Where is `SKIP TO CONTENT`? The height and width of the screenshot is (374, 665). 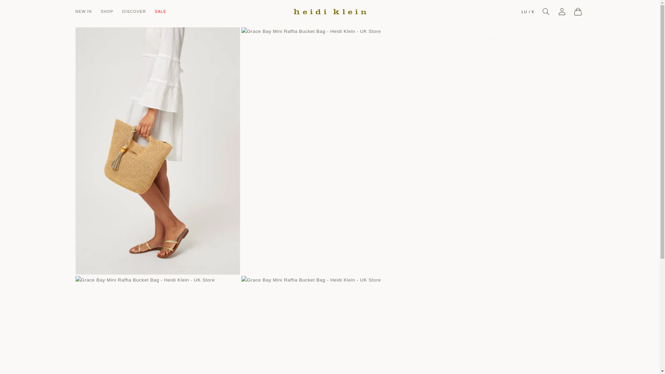 SKIP TO CONTENT is located at coordinates (22, 8).